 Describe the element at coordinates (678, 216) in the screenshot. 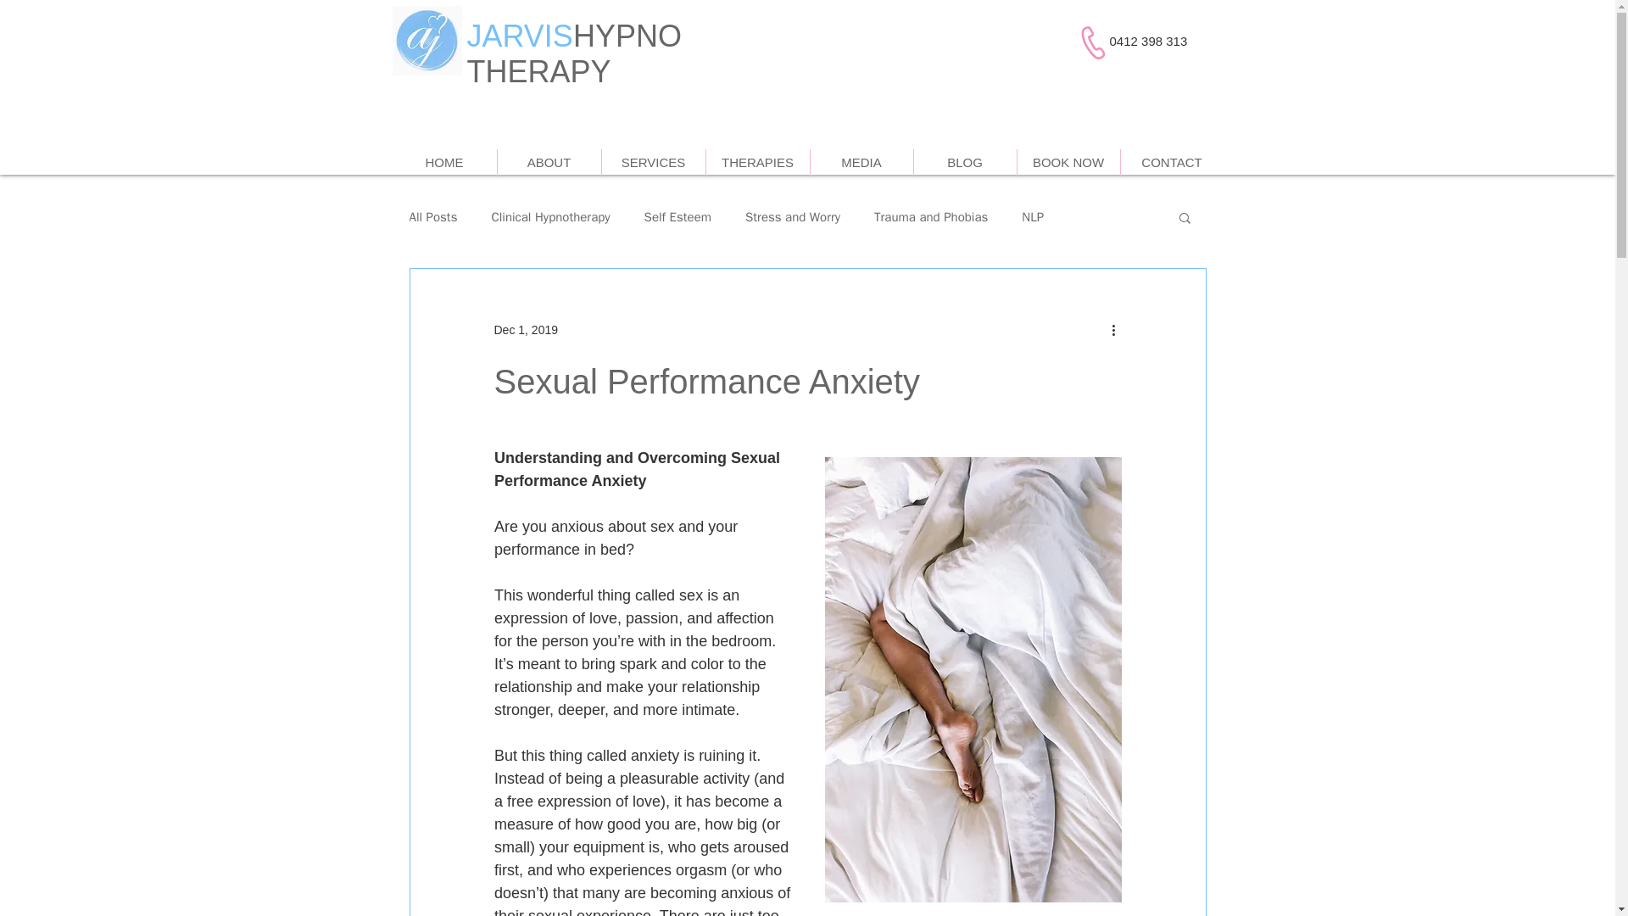

I see `Self Esteem` at that location.